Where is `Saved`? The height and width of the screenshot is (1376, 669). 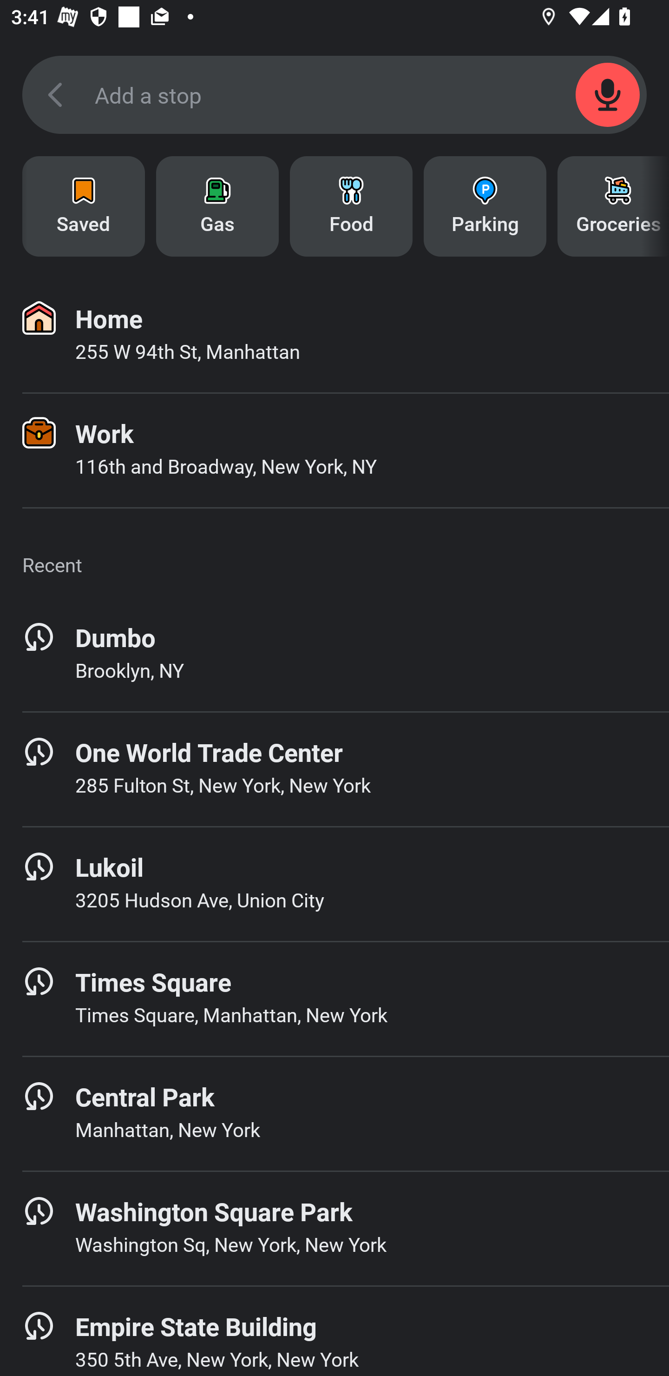
Saved is located at coordinates (84, 206).